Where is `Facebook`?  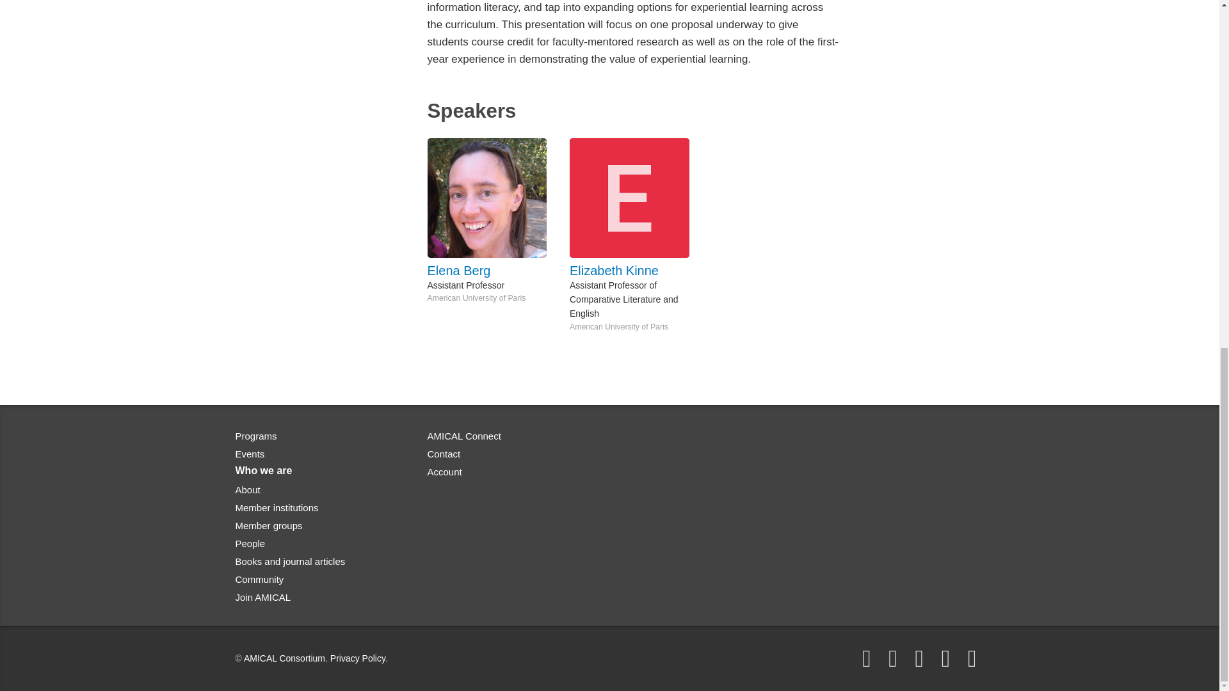 Facebook is located at coordinates (866, 658).